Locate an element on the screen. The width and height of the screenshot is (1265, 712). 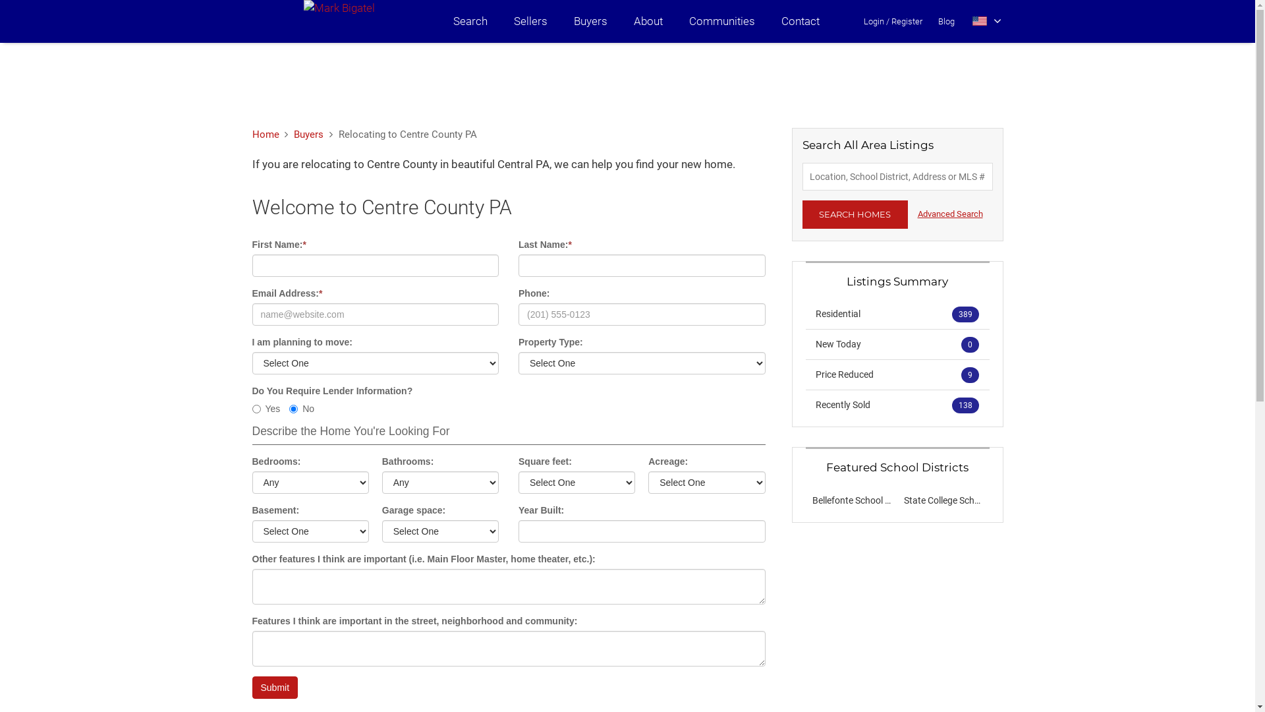
SEARCH HOMES is located at coordinates (855, 215).